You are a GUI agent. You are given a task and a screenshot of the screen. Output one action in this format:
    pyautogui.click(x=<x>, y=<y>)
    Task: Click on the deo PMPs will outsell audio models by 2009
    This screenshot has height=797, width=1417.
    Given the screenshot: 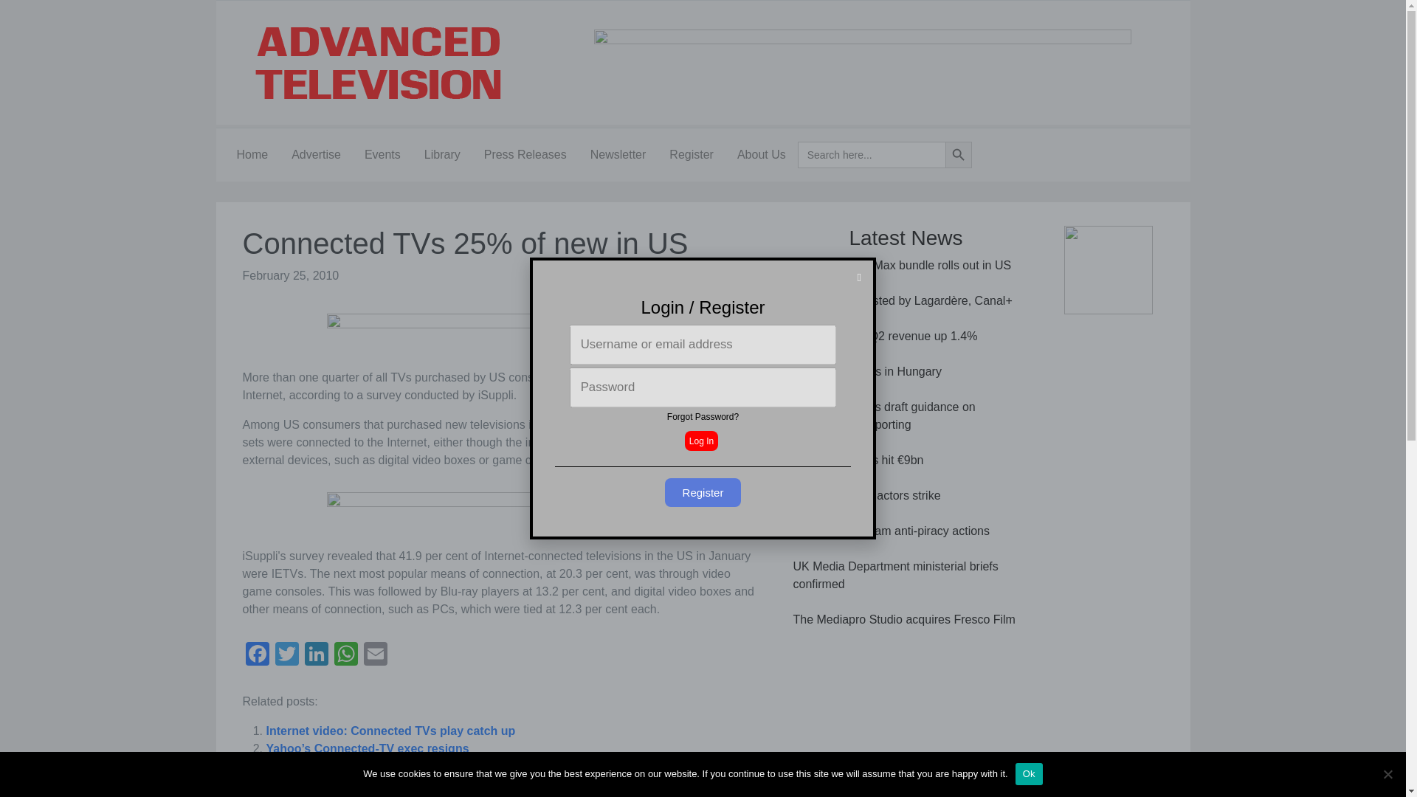 What is the action you would take?
    pyautogui.click(x=388, y=766)
    